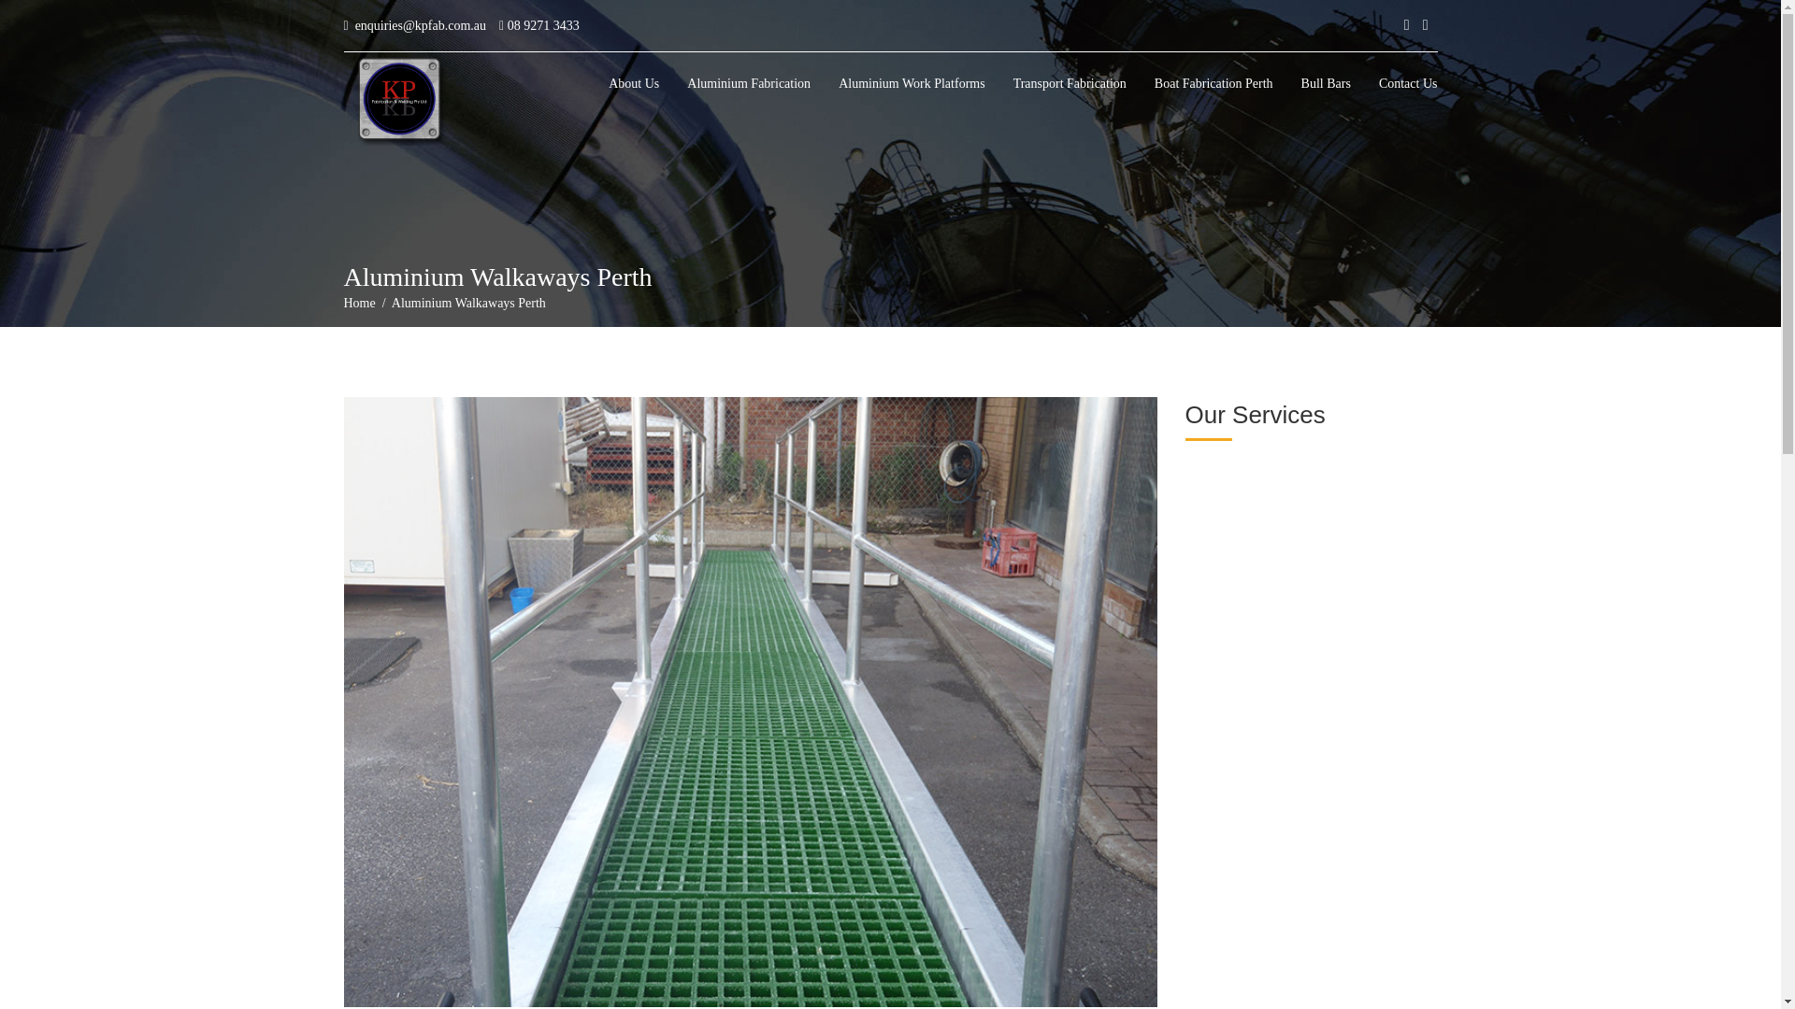  I want to click on Aluminium Work Platforms, so click(912, 85).